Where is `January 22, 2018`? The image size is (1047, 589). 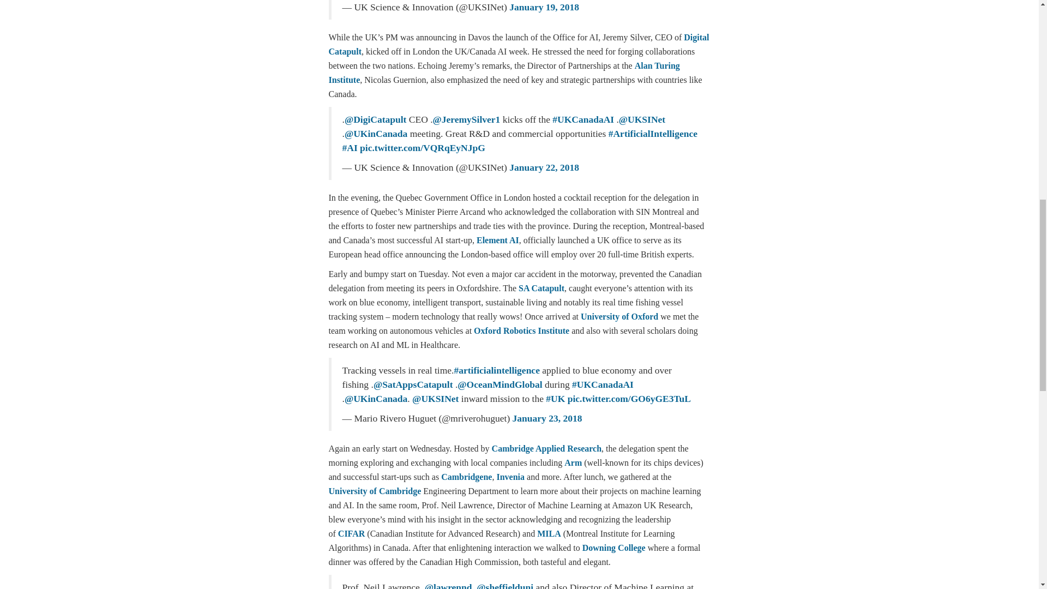 January 22, 2018 is located at coordinates (544, 167).